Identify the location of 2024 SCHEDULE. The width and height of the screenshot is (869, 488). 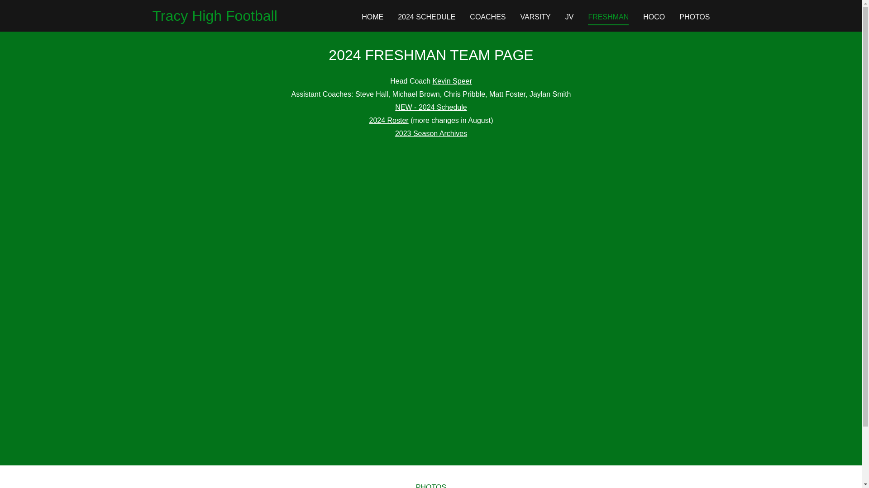
(426, 17).